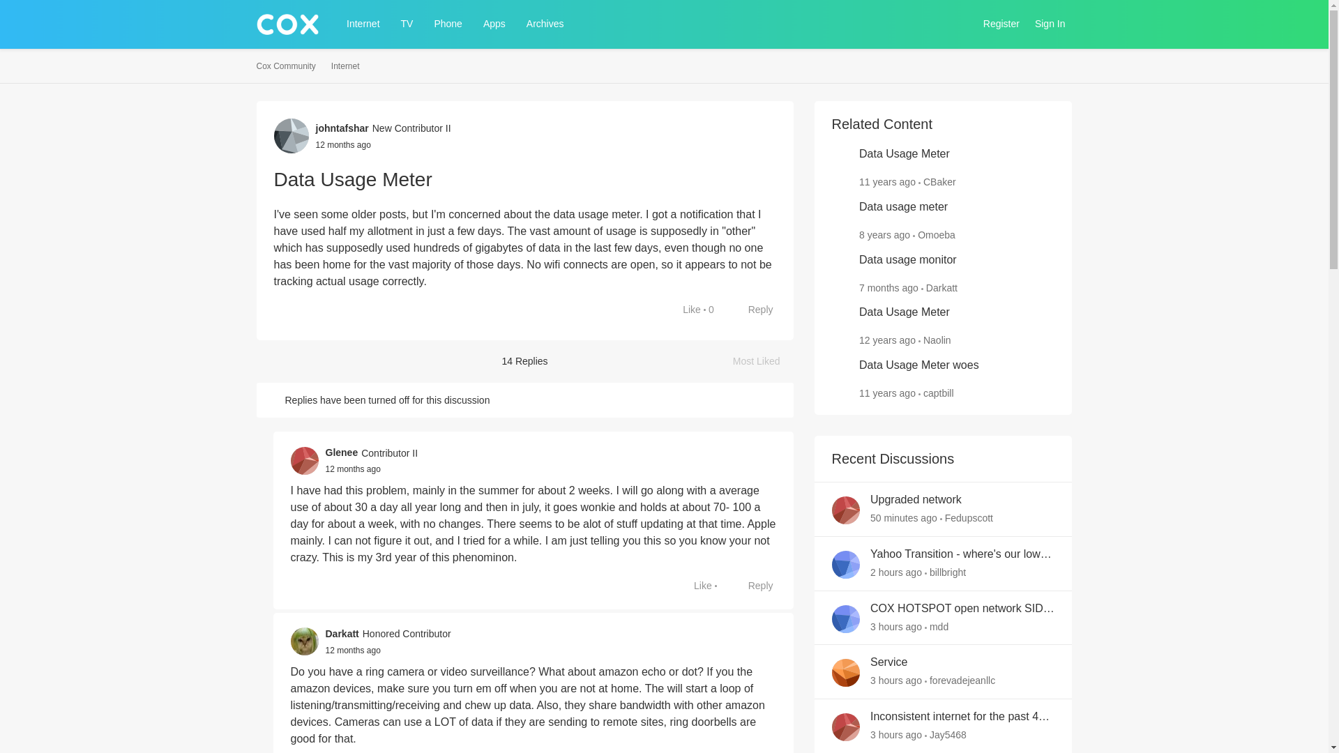 The width and height of the screenshot is (1339, 753). I want to click on Data Usage Meter, so click(353, 650).